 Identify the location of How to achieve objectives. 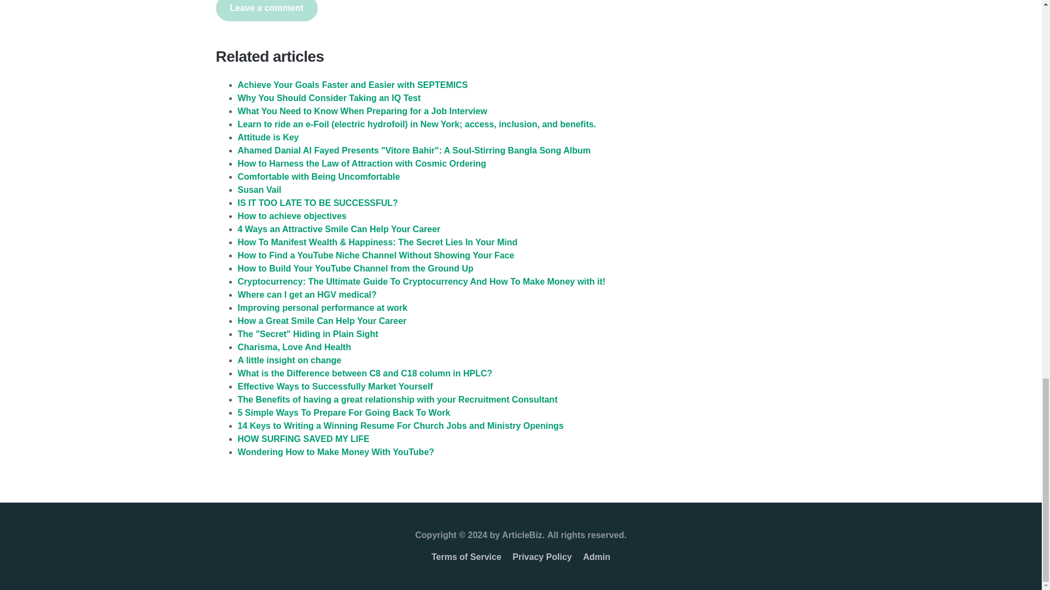
(291, 215).